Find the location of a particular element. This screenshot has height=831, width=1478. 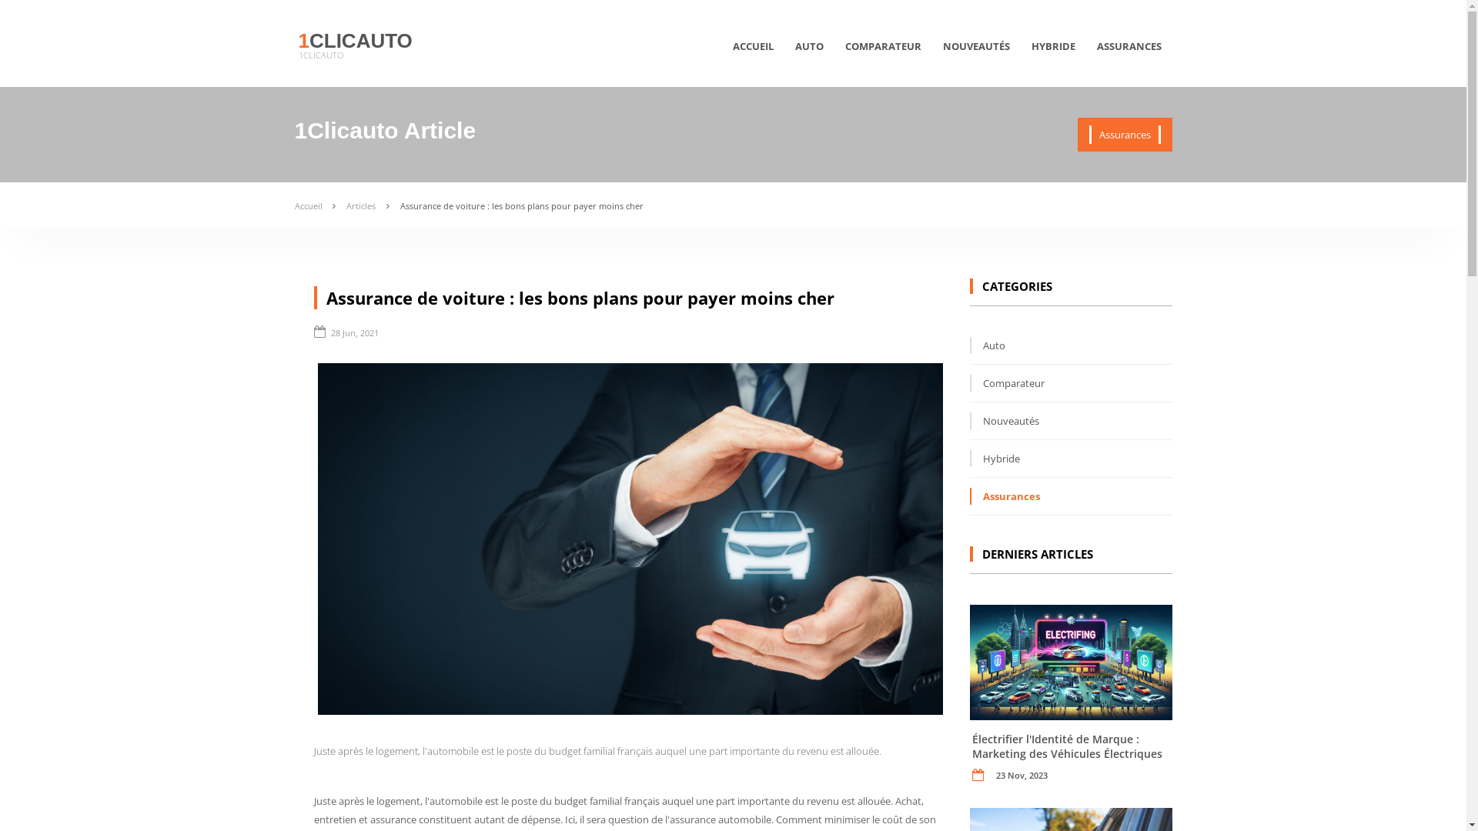

HYBRIDE is located at coordinates (1053, 52).